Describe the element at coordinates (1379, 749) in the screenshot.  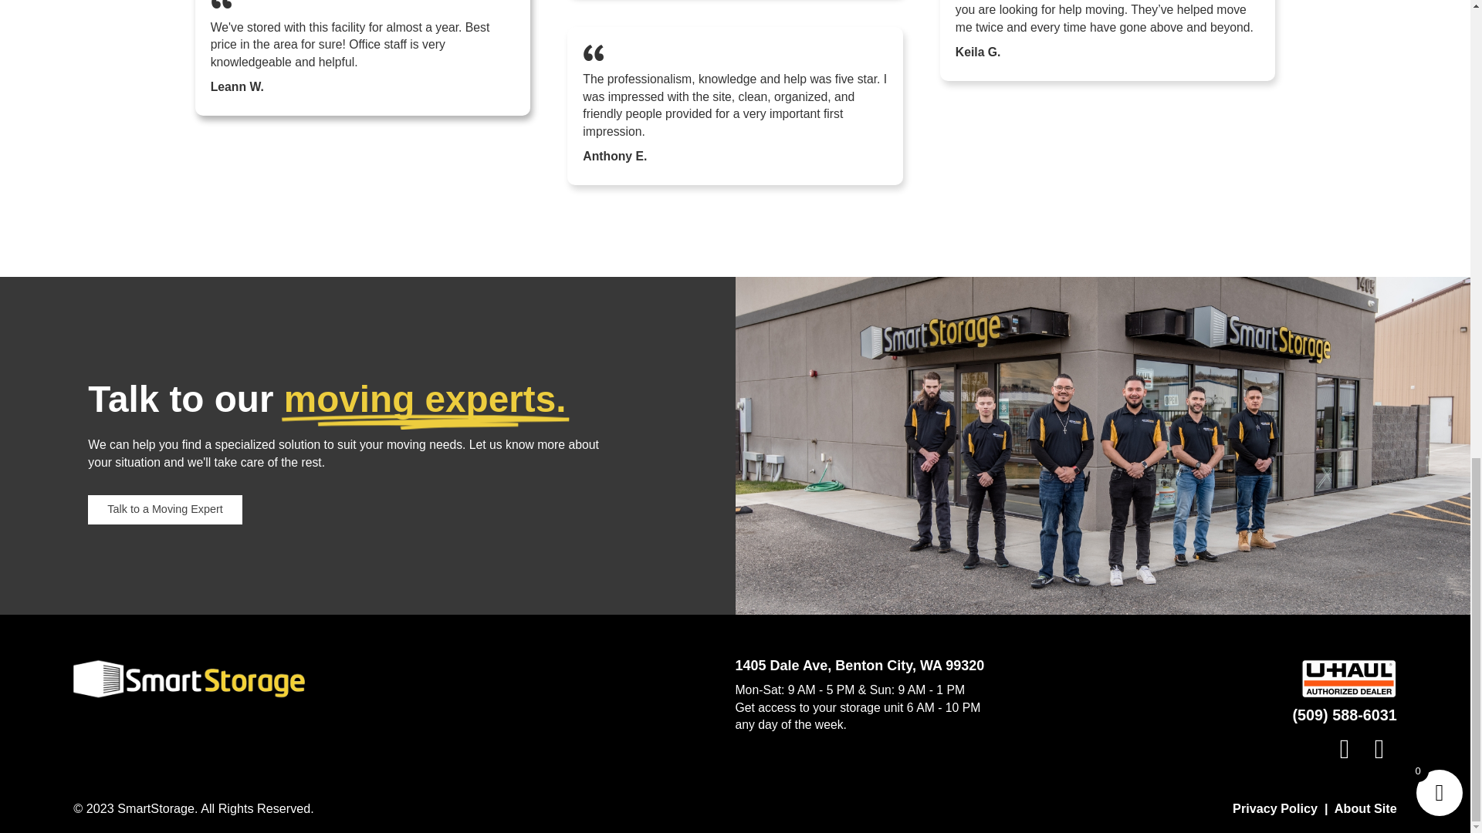
I see `Instagram` at that location.